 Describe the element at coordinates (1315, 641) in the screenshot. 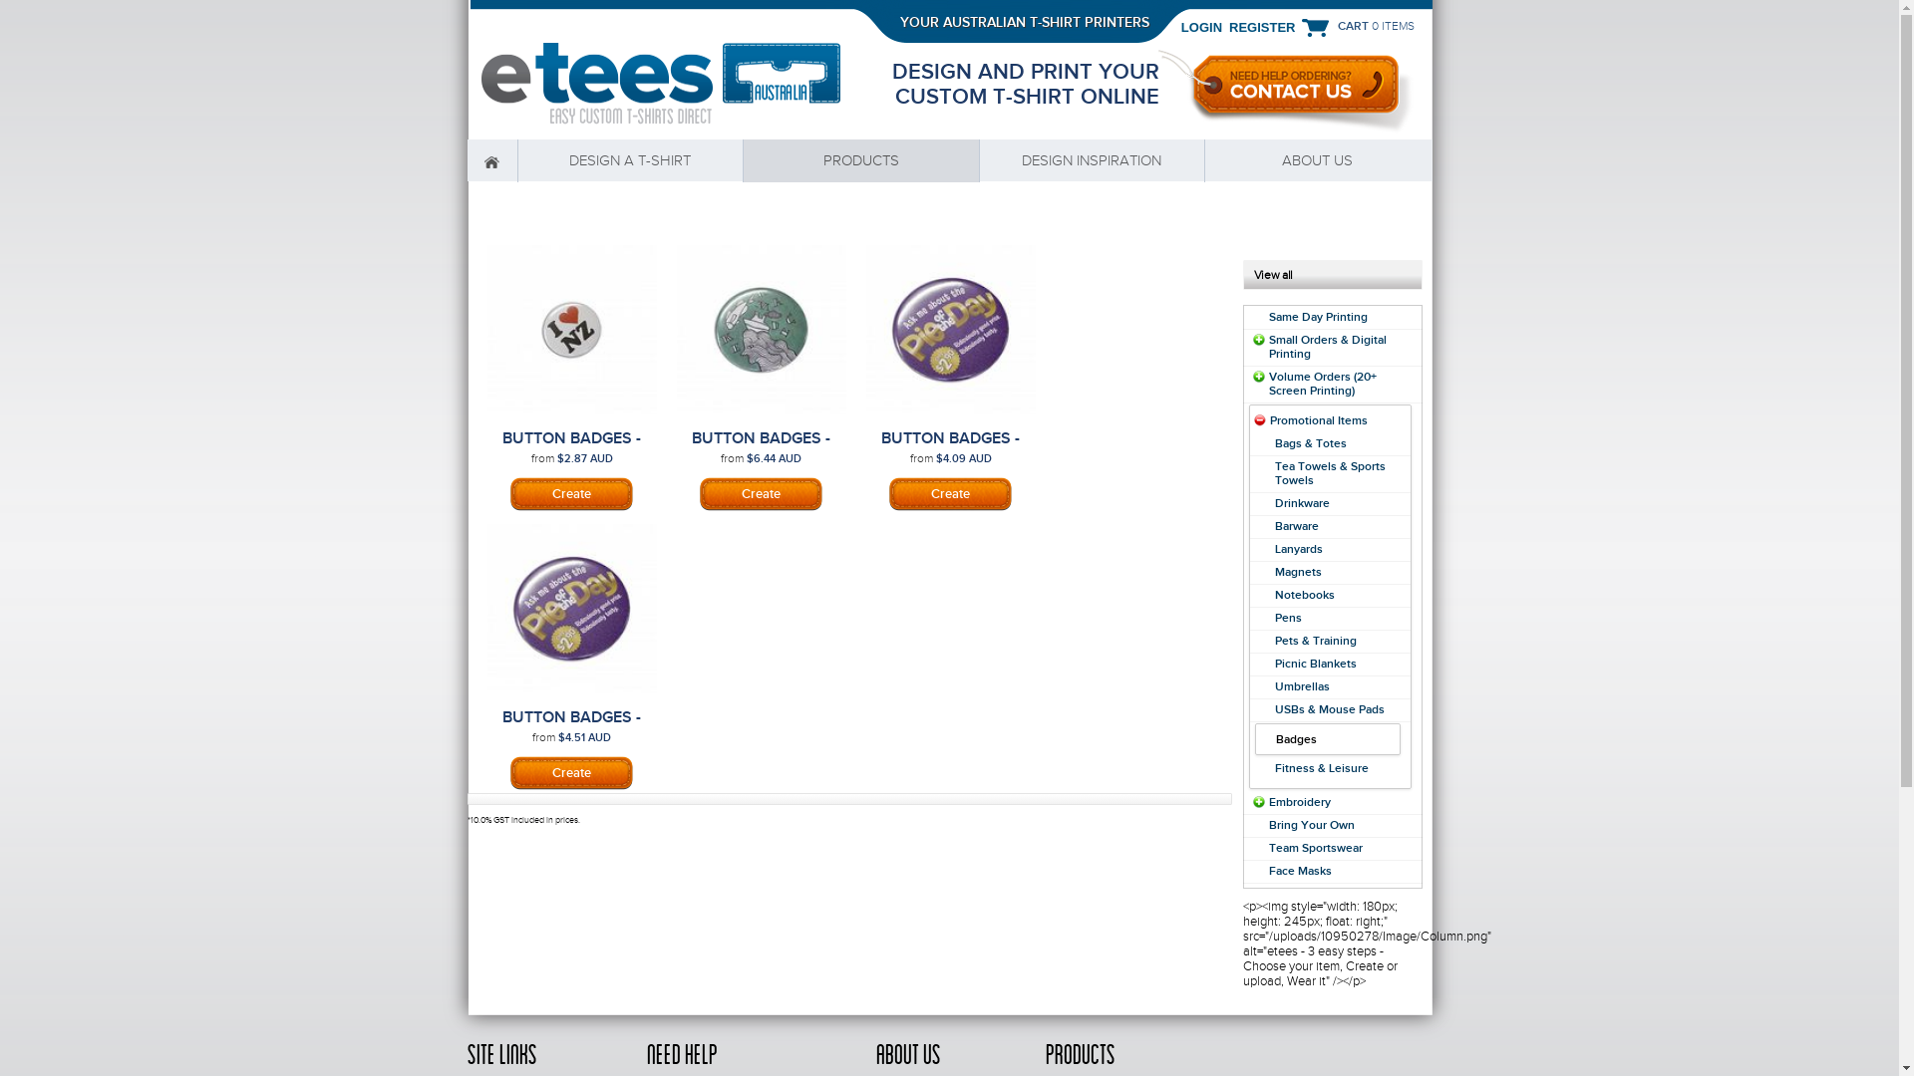

I see `Pets & Training` at that location.